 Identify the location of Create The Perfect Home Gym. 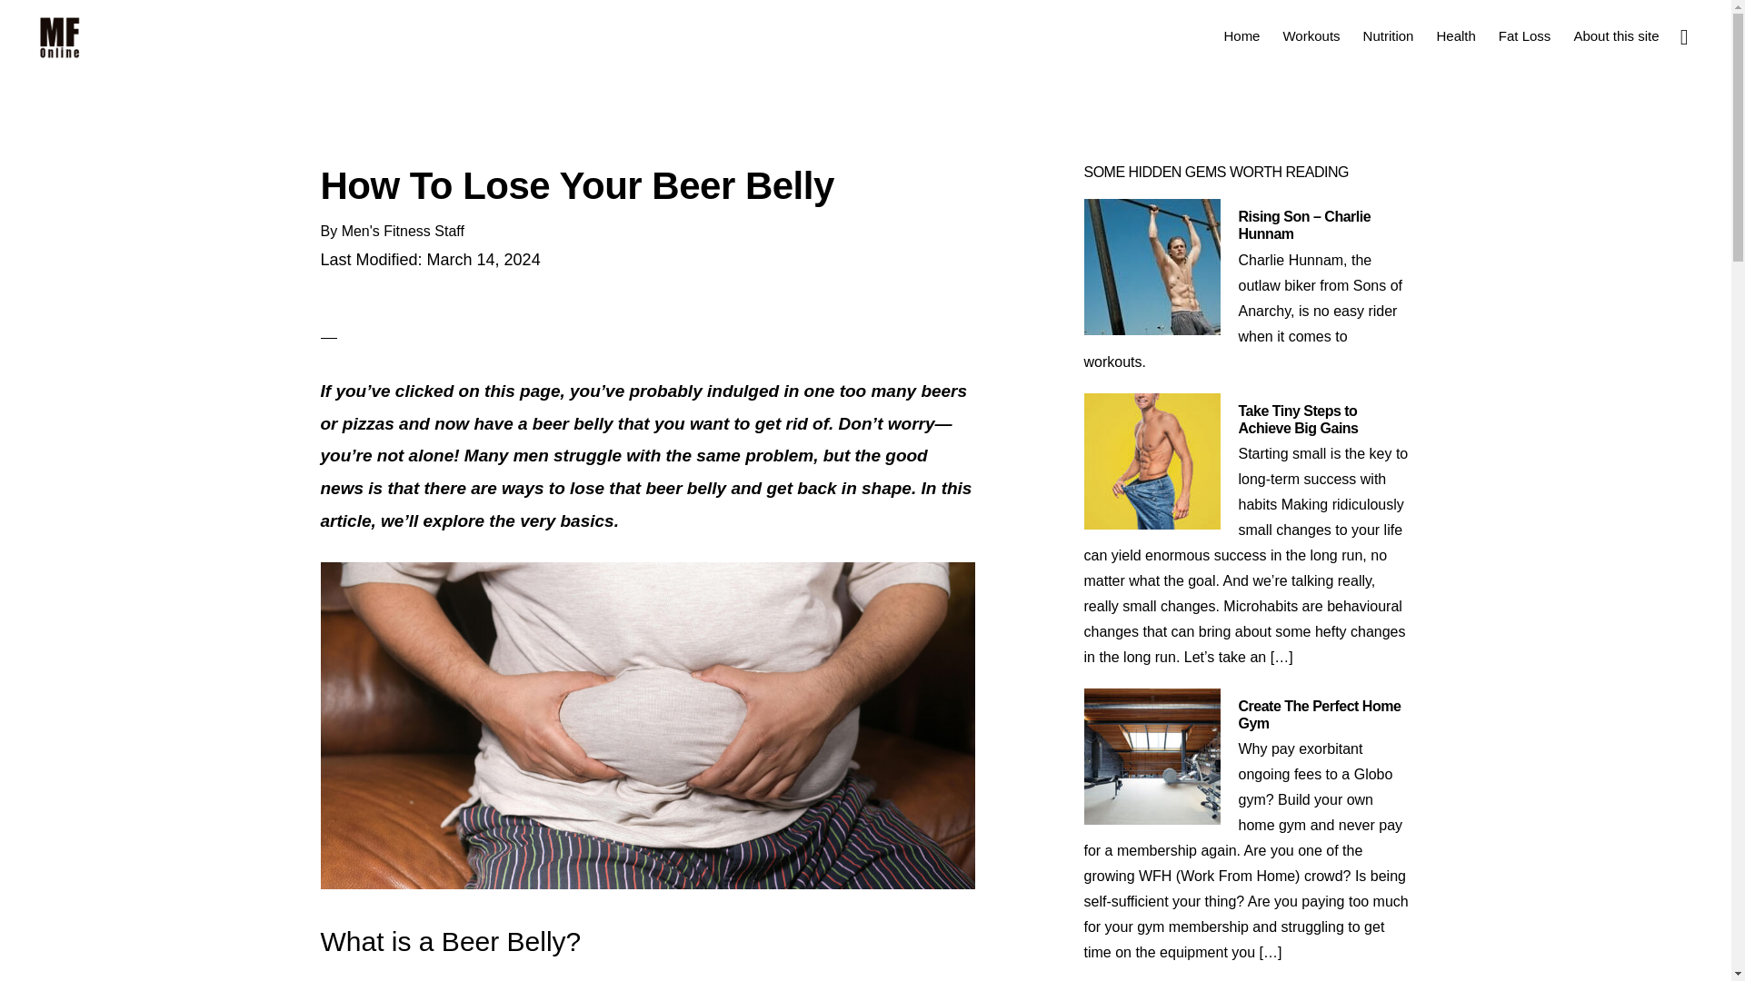
(1319, 714).